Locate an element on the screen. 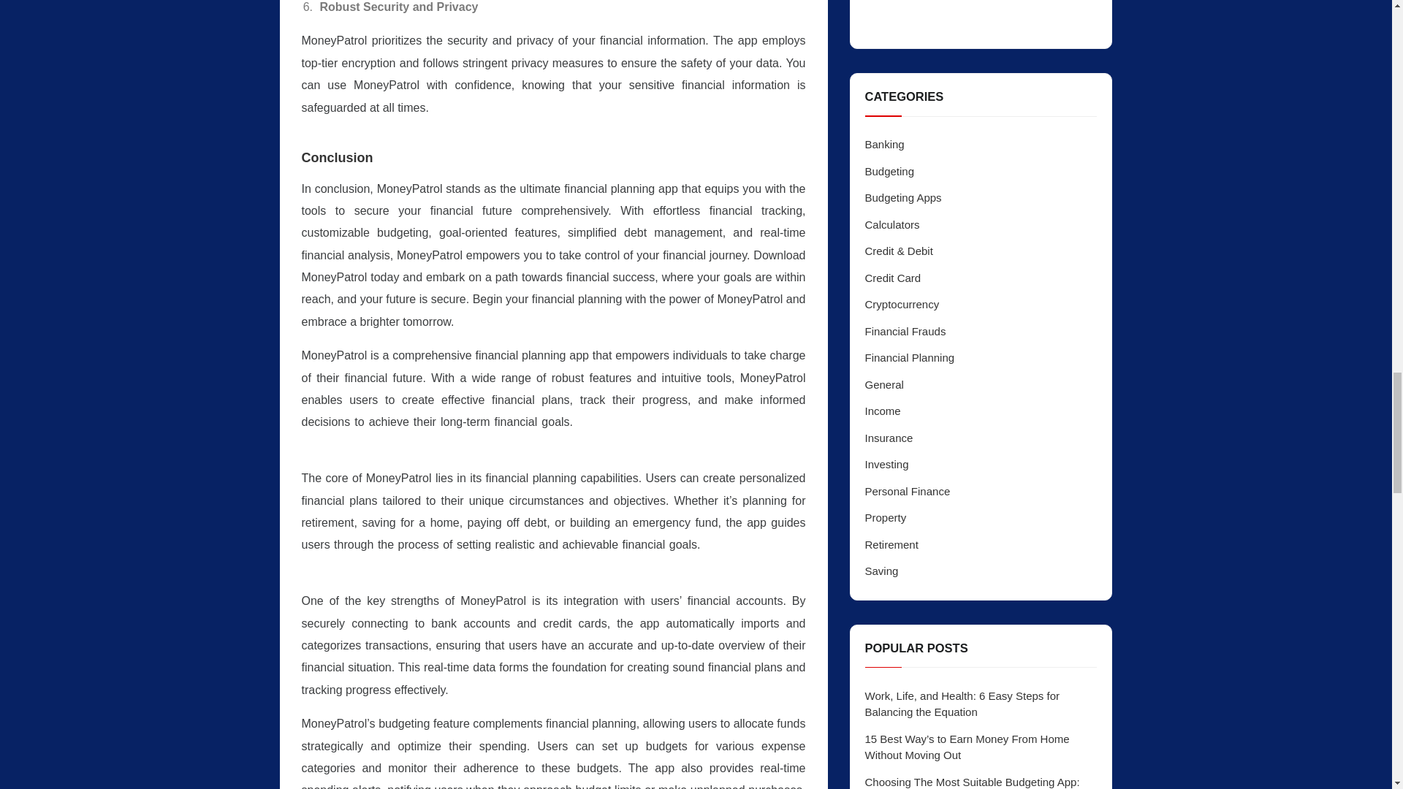 The height and width of the screenshot is (789, 1403). MoneyPatrol is located at coordinates (732, 544).